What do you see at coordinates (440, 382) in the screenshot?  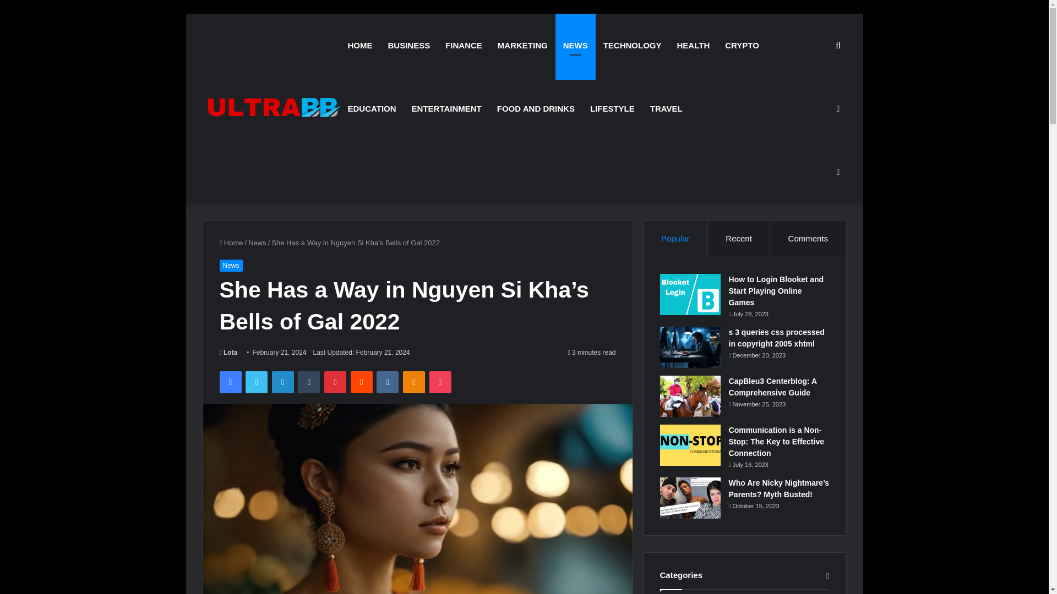 I see `Pocket` at bounding box center [440, 382].